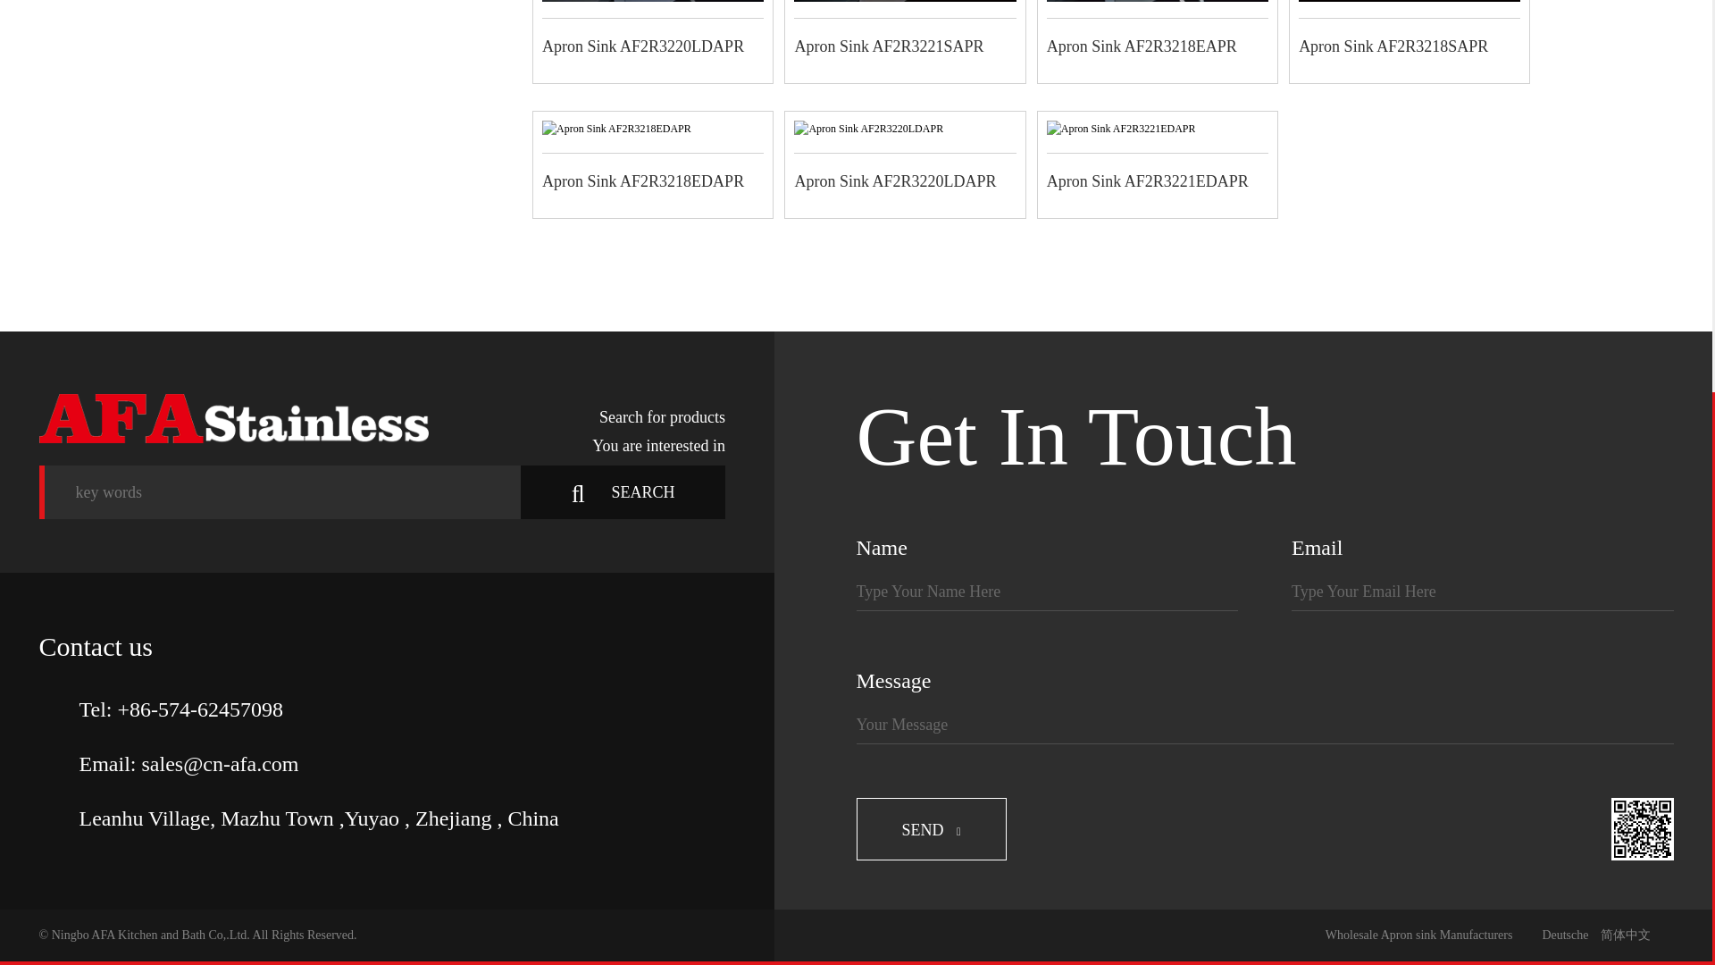 This screenshot has height=965, width=1715. What do you see at coordinates (1120, 129) in the screenshot?
I see `Apron Sink AF2R3221EDAPR` at bounding box center [1120, 129].